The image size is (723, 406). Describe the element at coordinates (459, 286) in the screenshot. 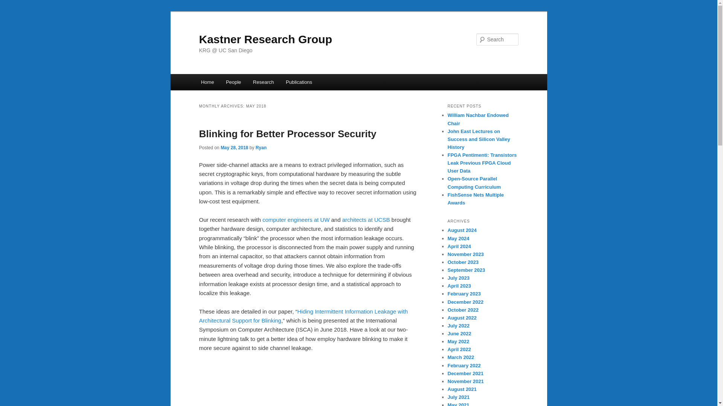

I see `April 2023` at that location.